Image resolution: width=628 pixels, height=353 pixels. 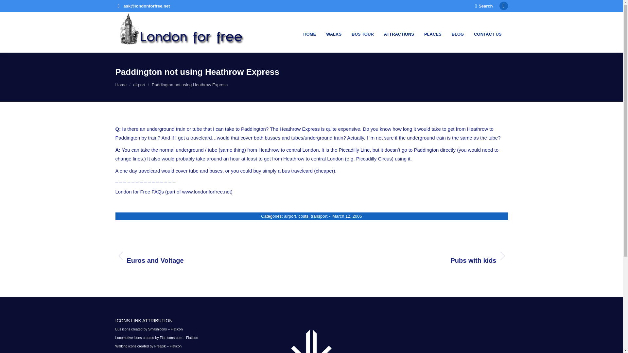 I want to click on Home, so click(x=148, y=346).